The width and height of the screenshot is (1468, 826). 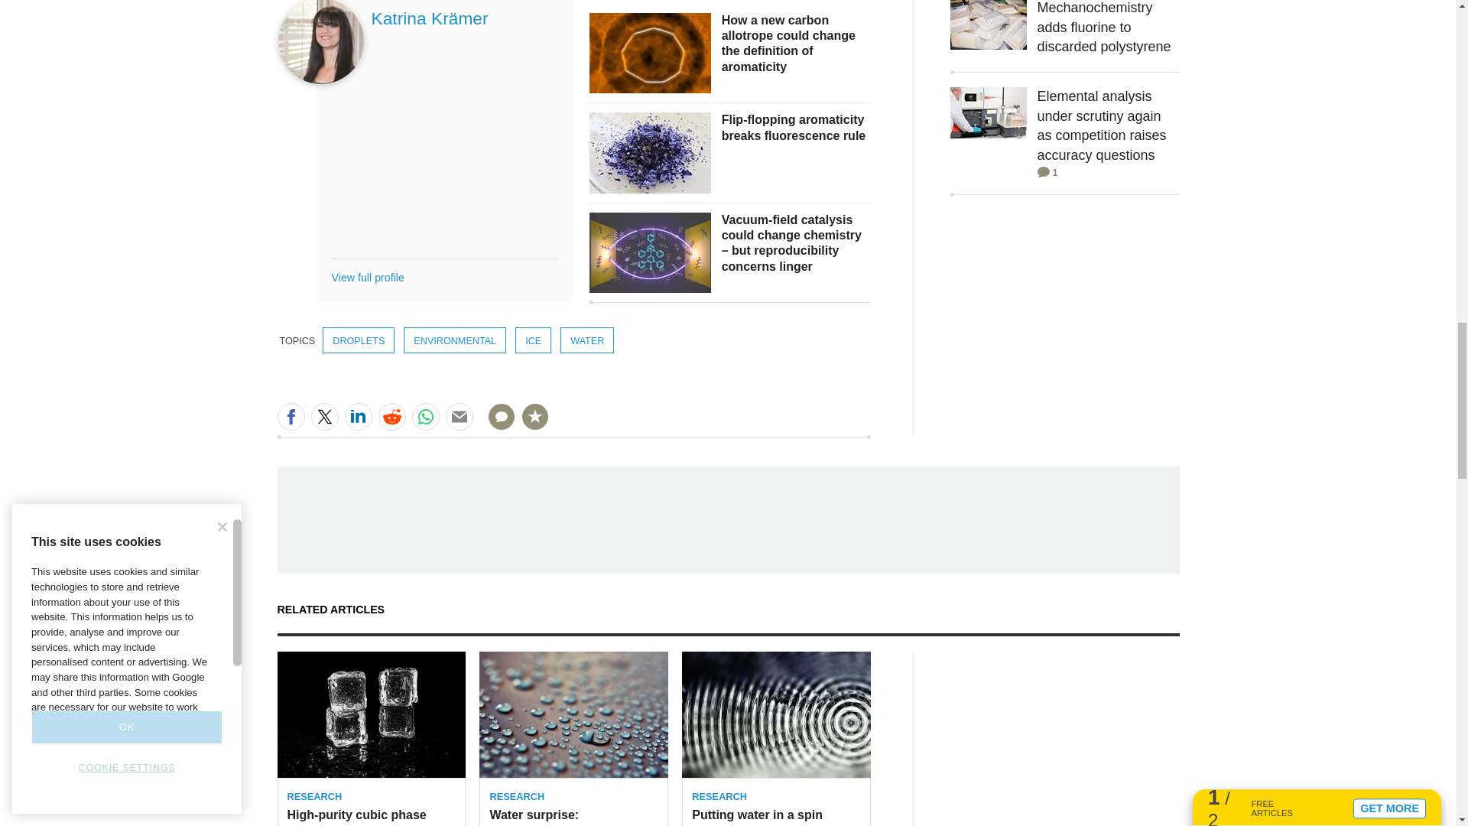 I want to click on Share this on Reddit, so click(x=391, y=416).